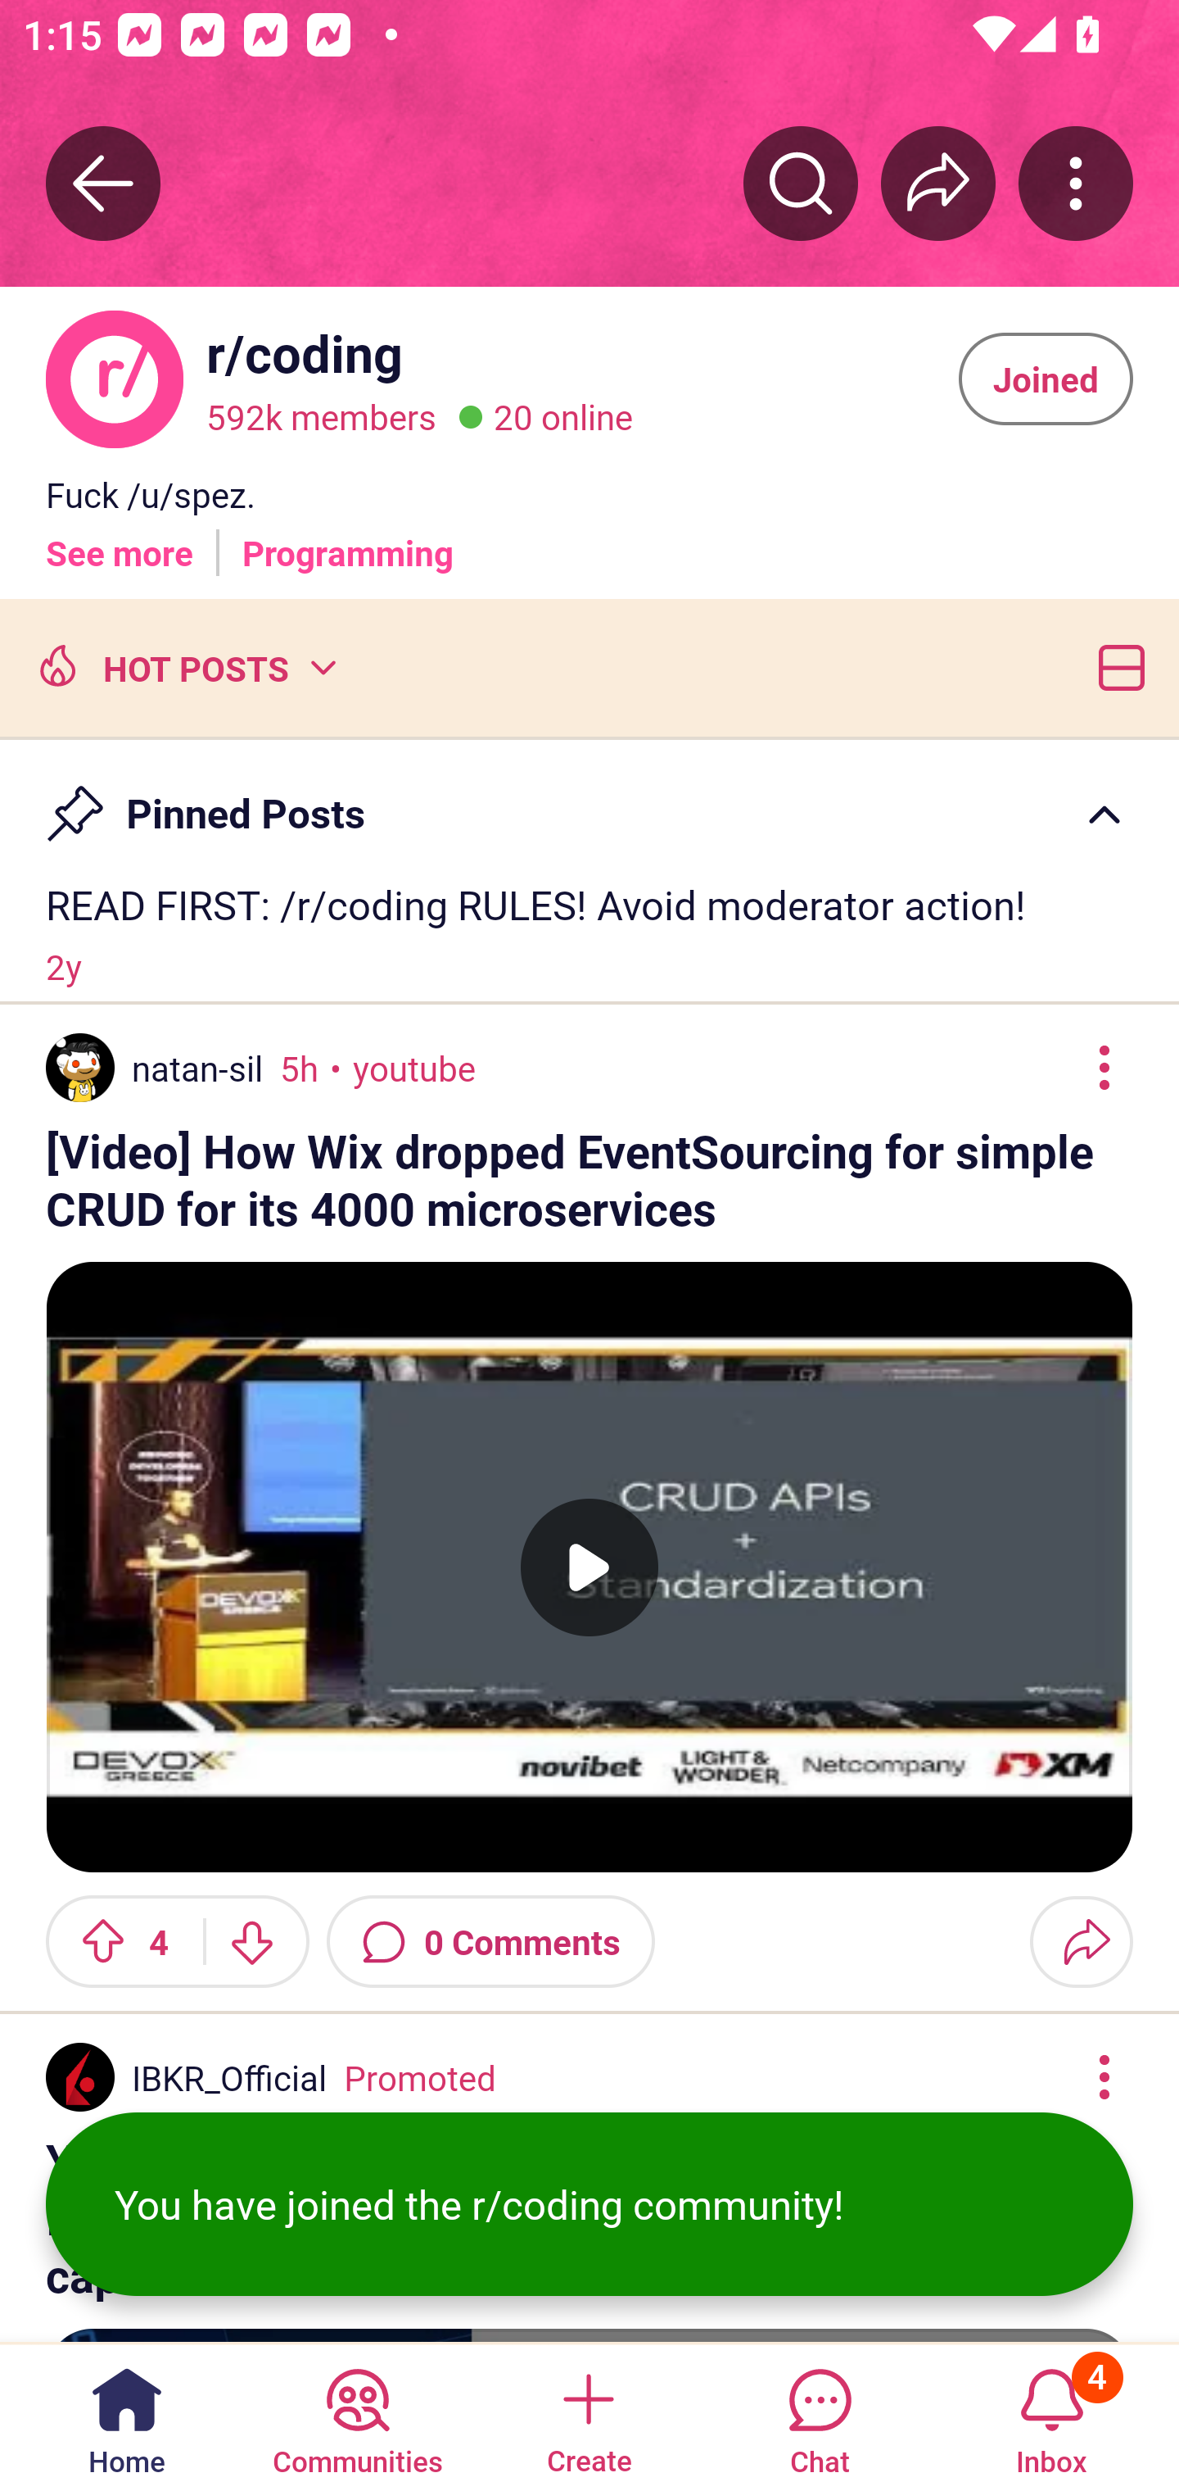 The height and width of the screenshot is (2491, 1179). Describe the element at coordinates (938, 183) in the screenshot. I see `Share r/﻿coding` at that location.